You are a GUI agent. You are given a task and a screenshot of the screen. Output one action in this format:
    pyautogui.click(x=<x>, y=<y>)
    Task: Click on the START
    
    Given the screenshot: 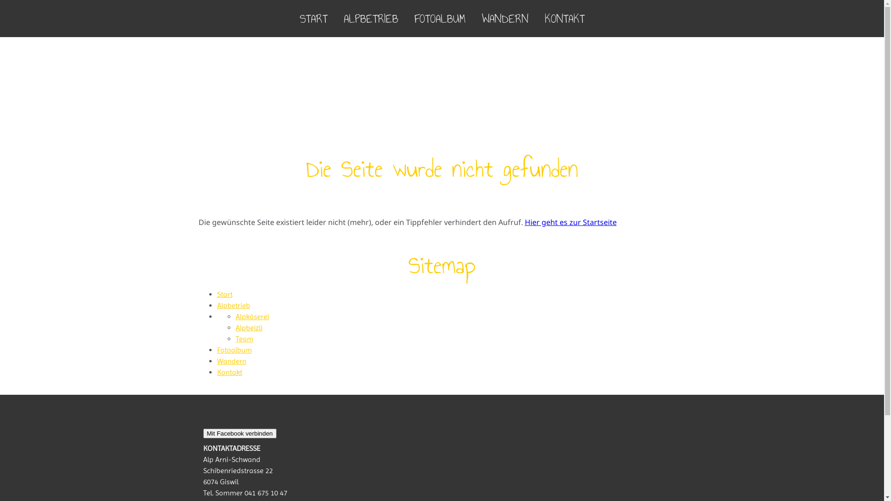 What is the action you would take?
    pyautogui.click(x=313, y=19)
    